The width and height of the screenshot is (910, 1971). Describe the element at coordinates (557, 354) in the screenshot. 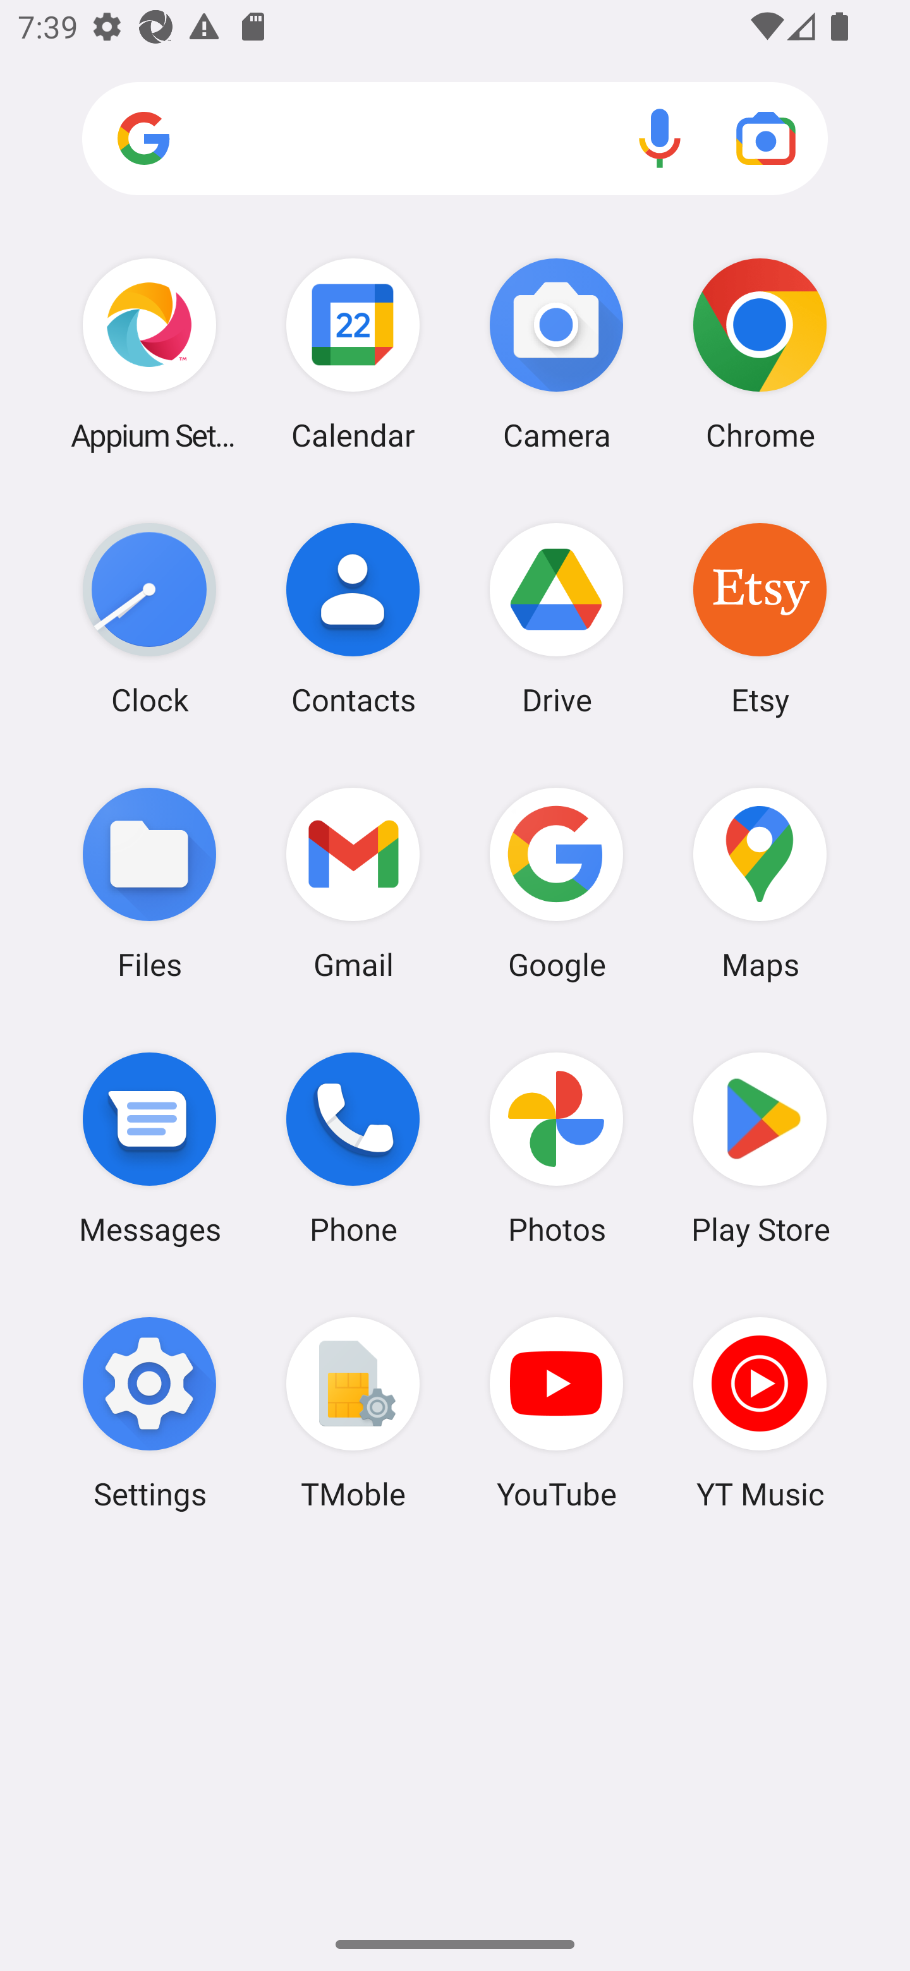

I see `Camera` at that location.